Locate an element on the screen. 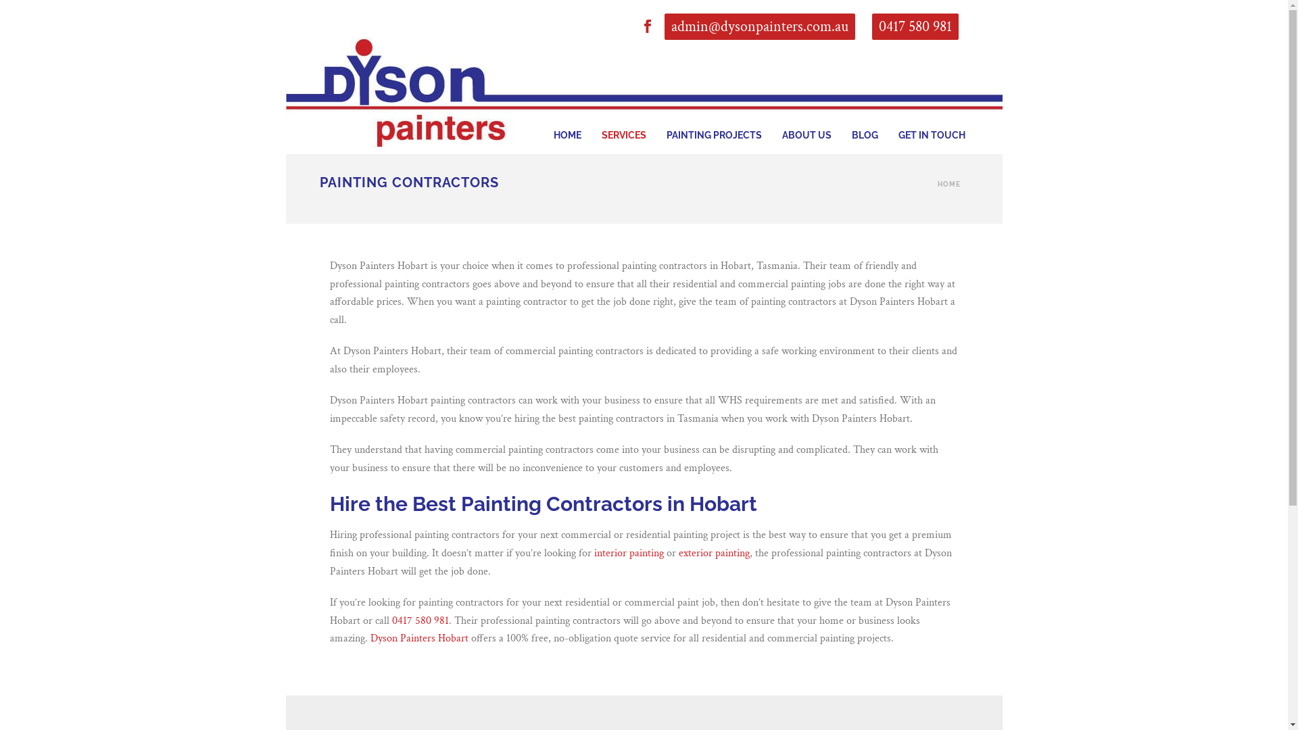 This screenshot has height=730, width=1298. ABOUT US is located at coordinates (807, 116).